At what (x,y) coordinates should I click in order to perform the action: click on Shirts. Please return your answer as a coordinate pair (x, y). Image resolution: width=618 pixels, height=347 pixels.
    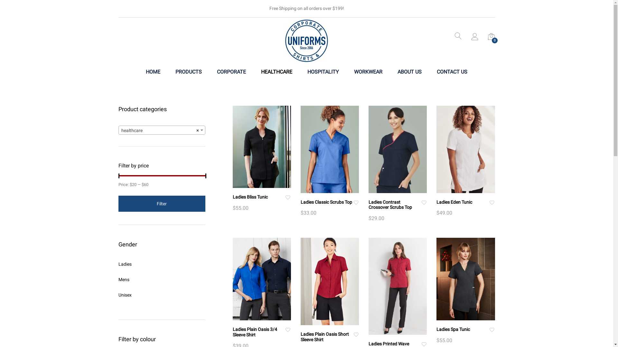
    Looking at the image, I should click on (397, 202).